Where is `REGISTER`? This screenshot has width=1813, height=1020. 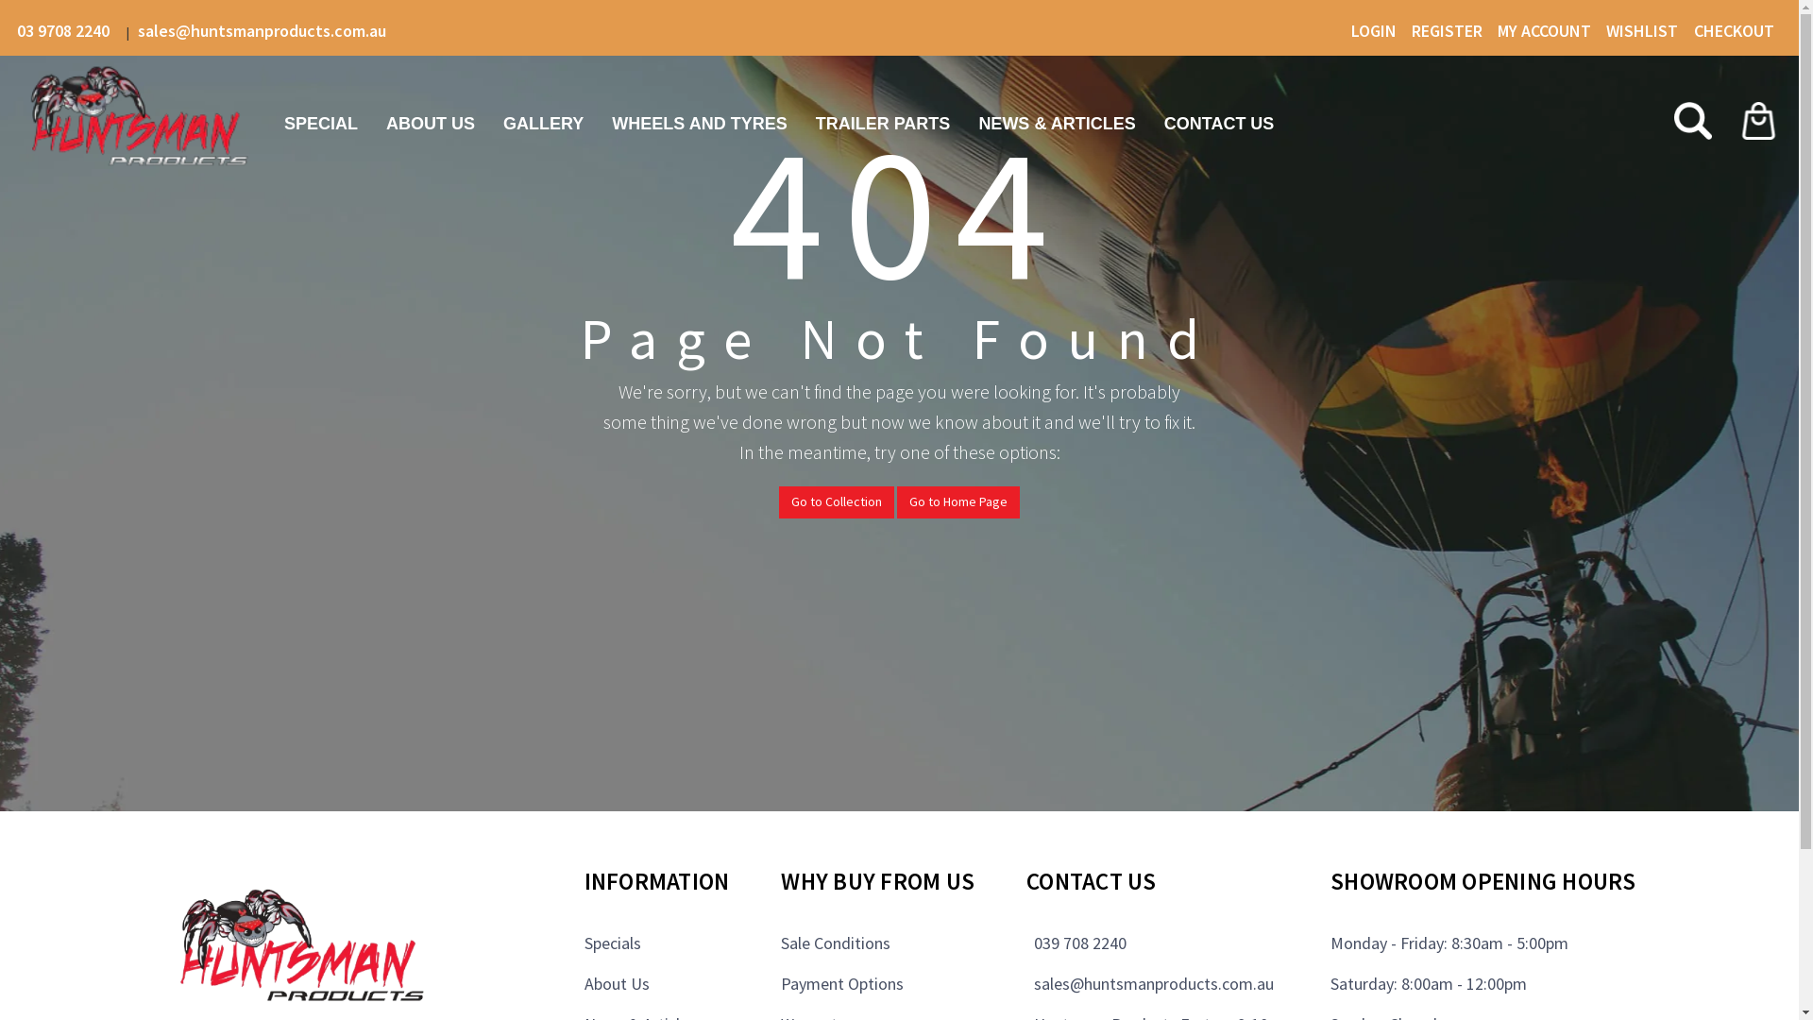
REGISTER is located at coordinates (1453, 30).